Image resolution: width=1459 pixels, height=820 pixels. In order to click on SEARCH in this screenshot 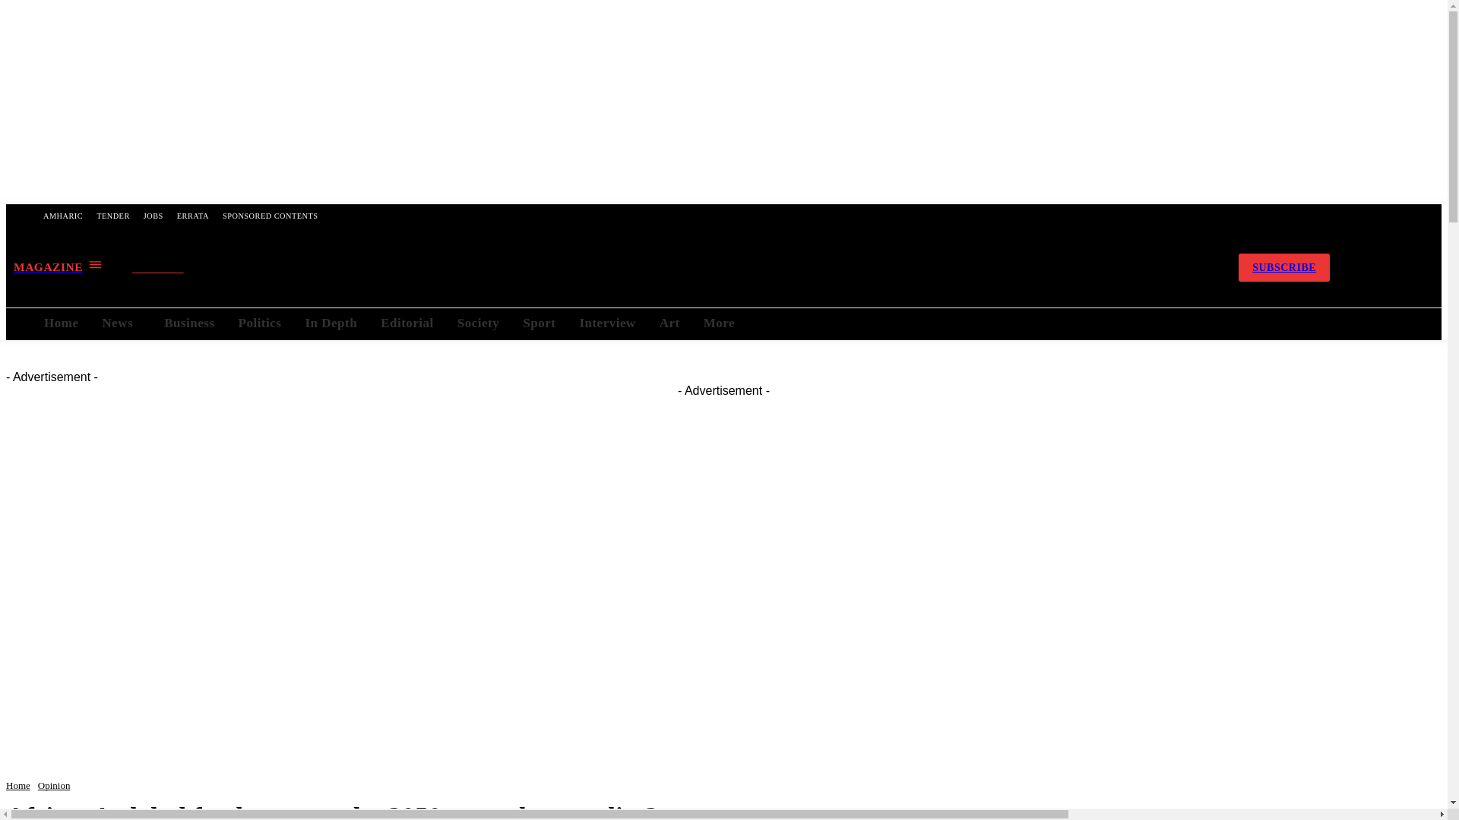, I will do `click(171, 268)`.